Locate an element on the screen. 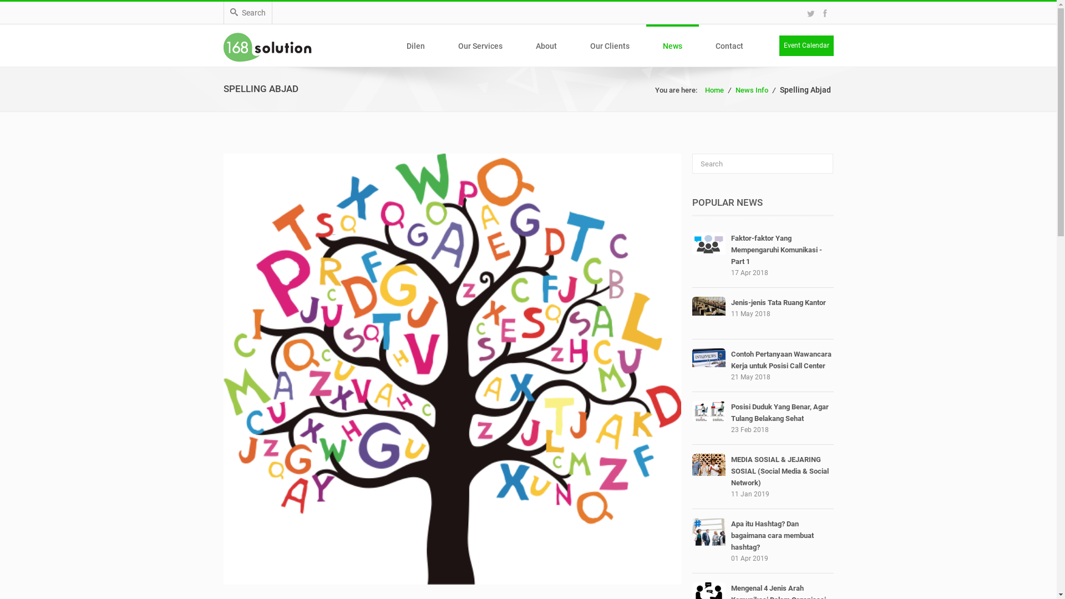 Image resolution: width=1065 pixels, height=599 pixels. Apa itu Hashtag? Dan bagaimana cara membuat hashtag? is located at coordinates (772, 536).